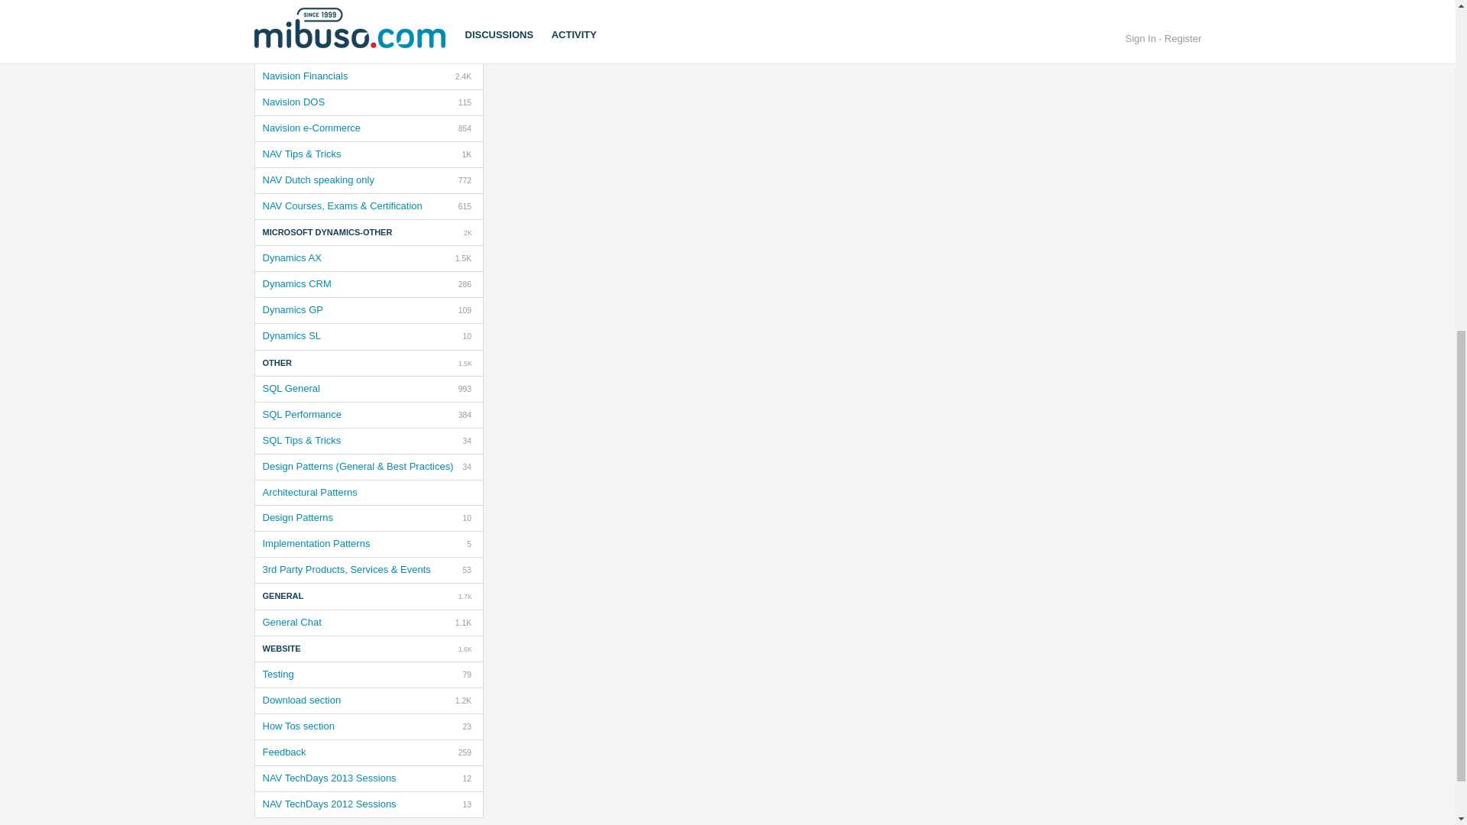  Describe the element at coordinates (368, 543) in the screenshot. I see `1,498 discussions` at that location.